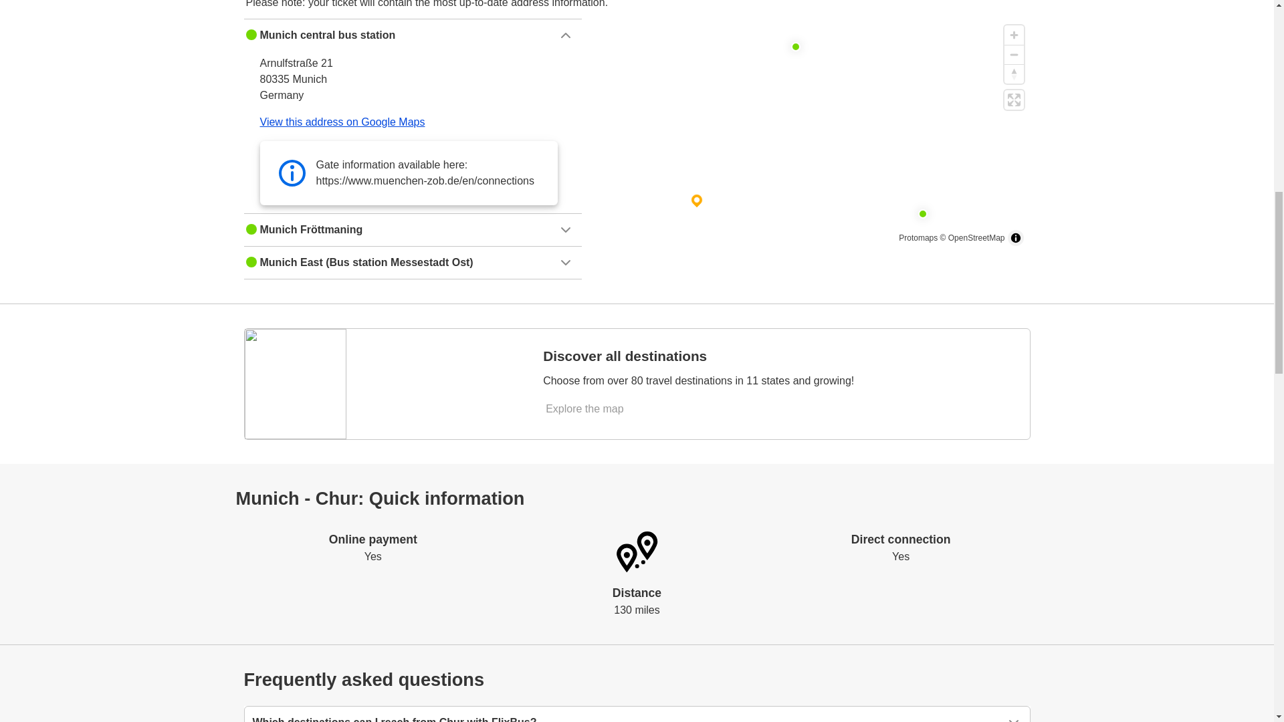 The height and width of the screenshot is (722, 1284). What do you see at coordinates (976, 237) in the screenshot?
I see `OpenStreetMap` at bounding box center [976, 237].